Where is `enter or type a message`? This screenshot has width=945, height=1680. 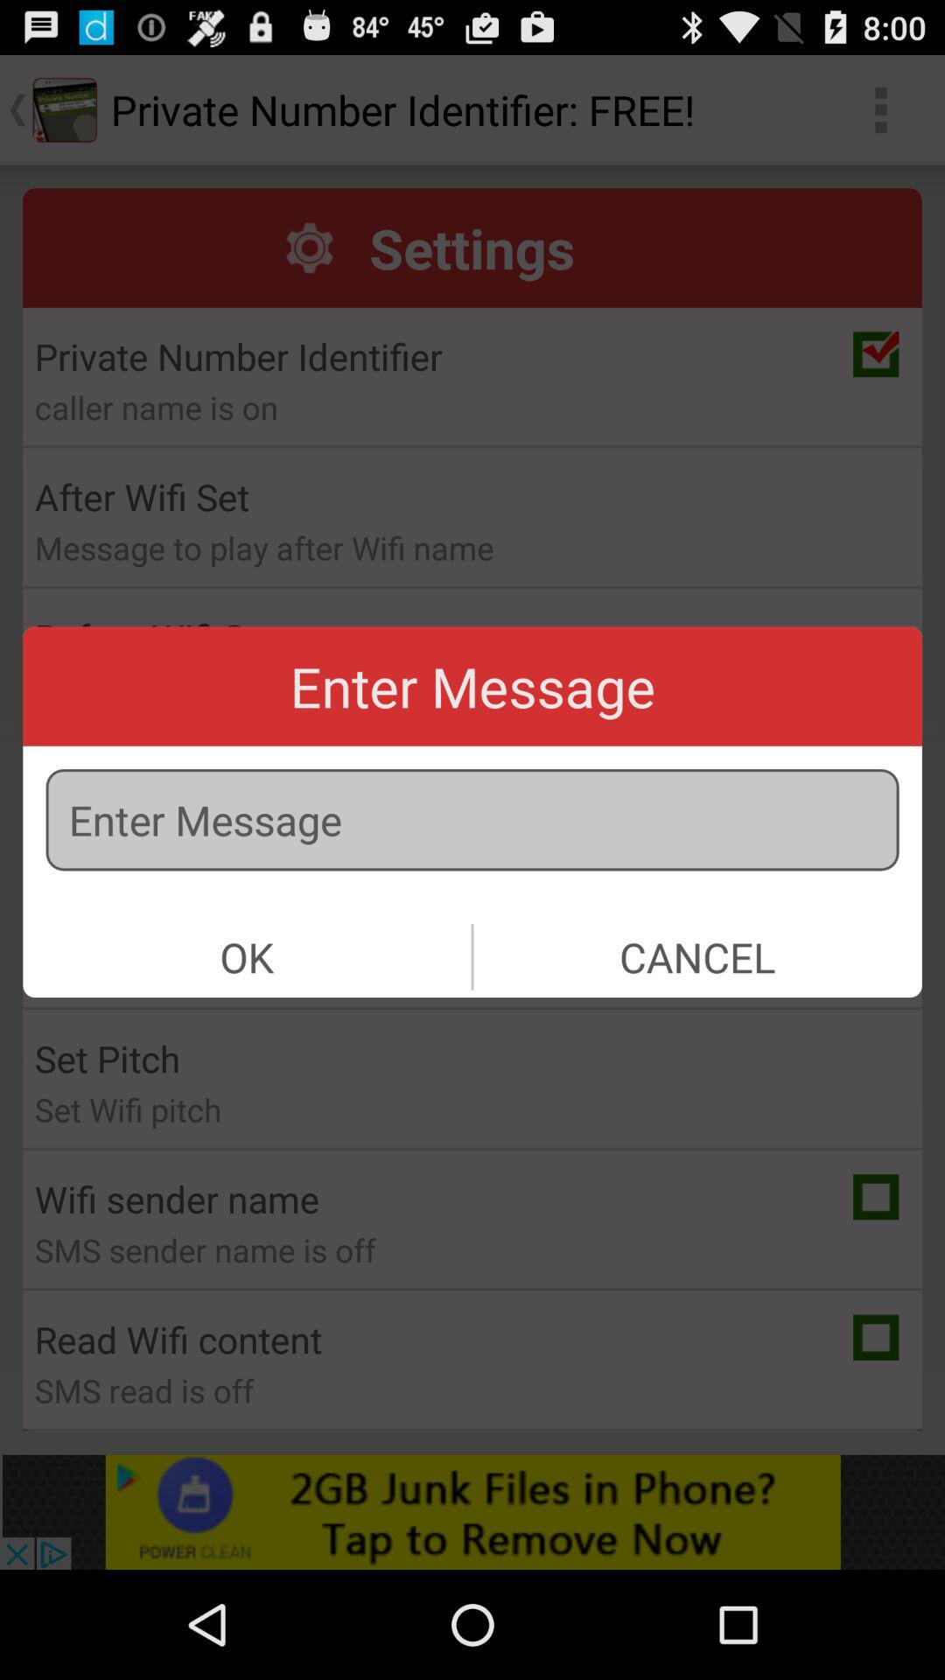 enter or type a message is located at coordinates (472, 820).